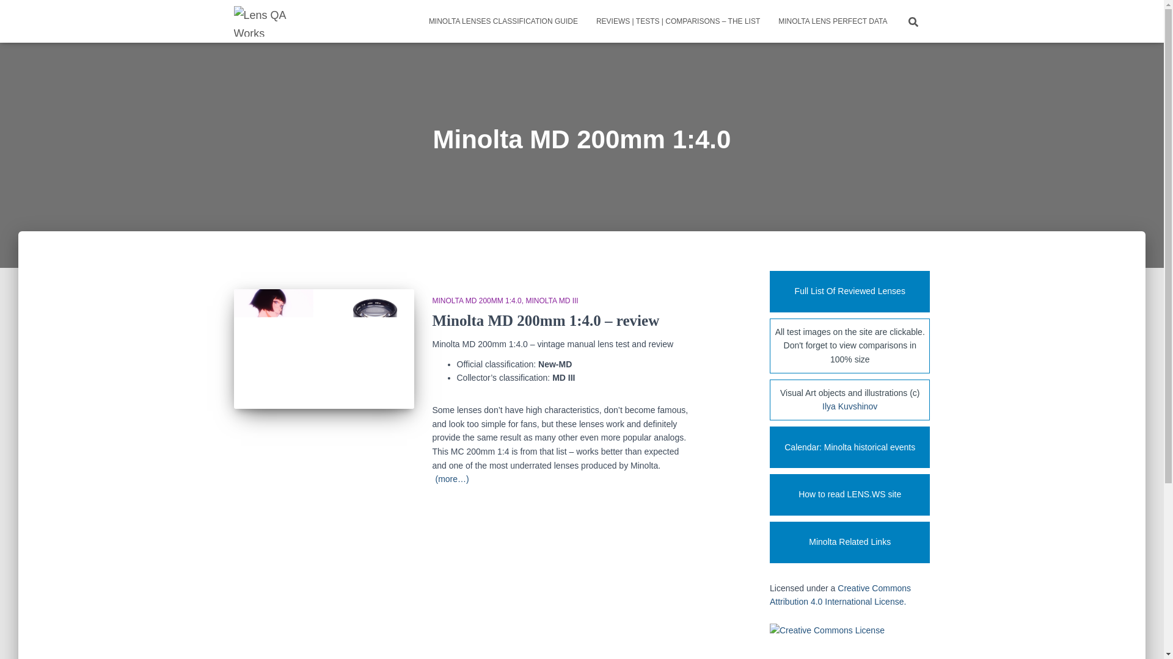 The height and width of the screenshot is (659, 1173). I want to click on Full List Of Reviewed Lenses, so click(849, 291).